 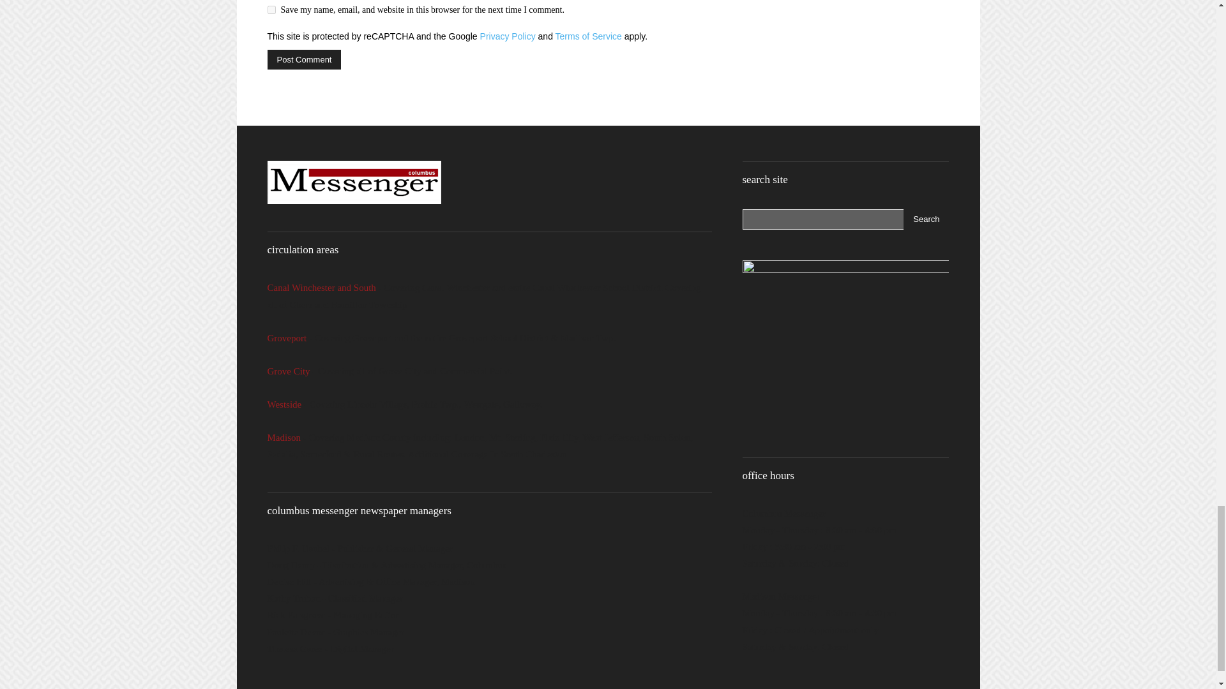 What do you see at coordinates (271, 9) in the screenshot?
I see `yes` at bounding box center [271, 9].